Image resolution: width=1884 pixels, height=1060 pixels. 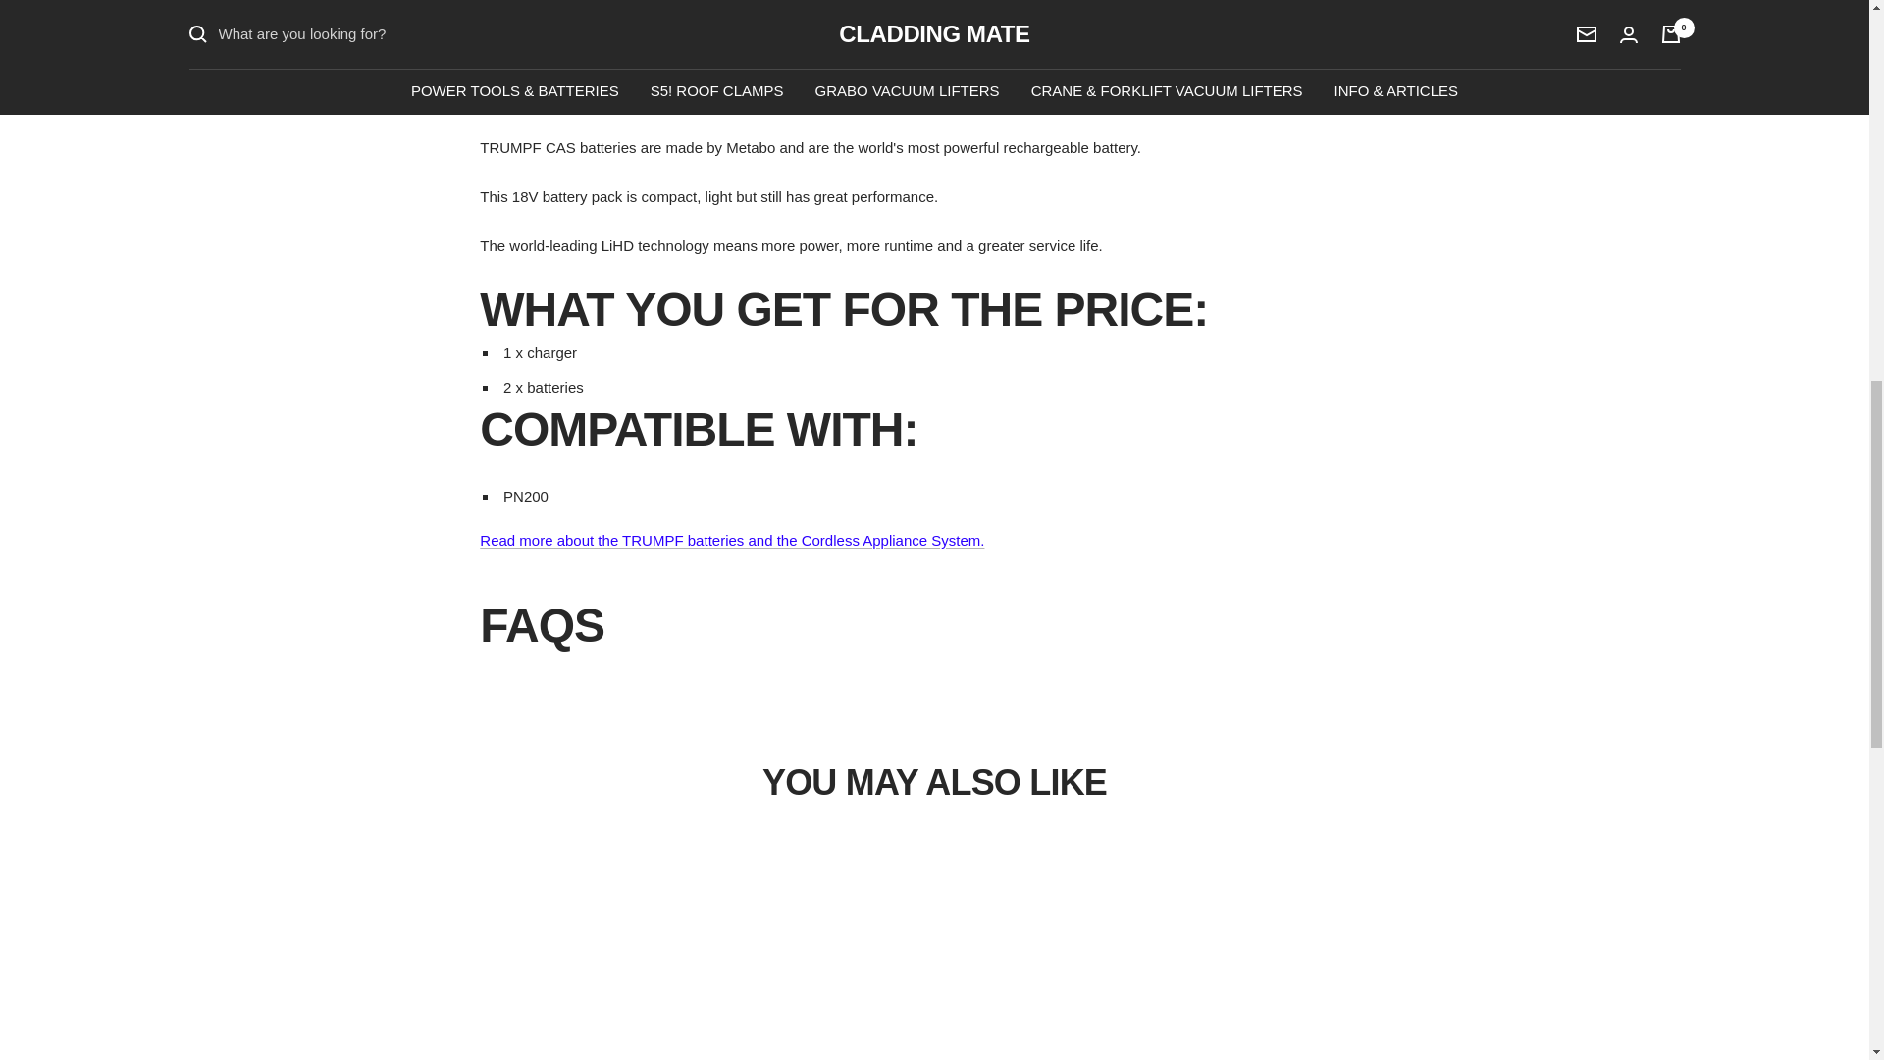 I want to click on TRUMPF batteries and CAS, so click(x=732, y=540).